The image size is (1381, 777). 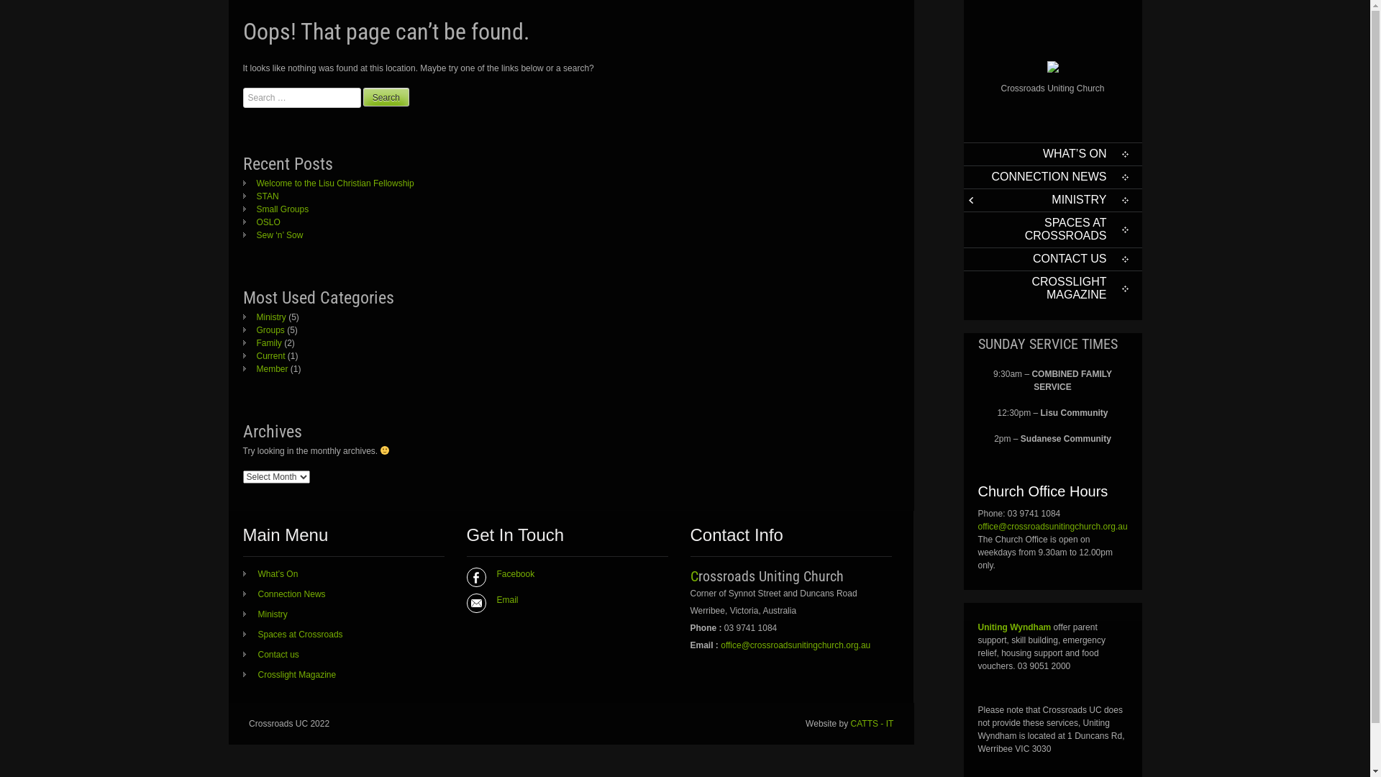 What do you see at coordinates (1015, 627) in the screenshot?
I see `Uniting Wyndham` at bounding box center [1015, 627].